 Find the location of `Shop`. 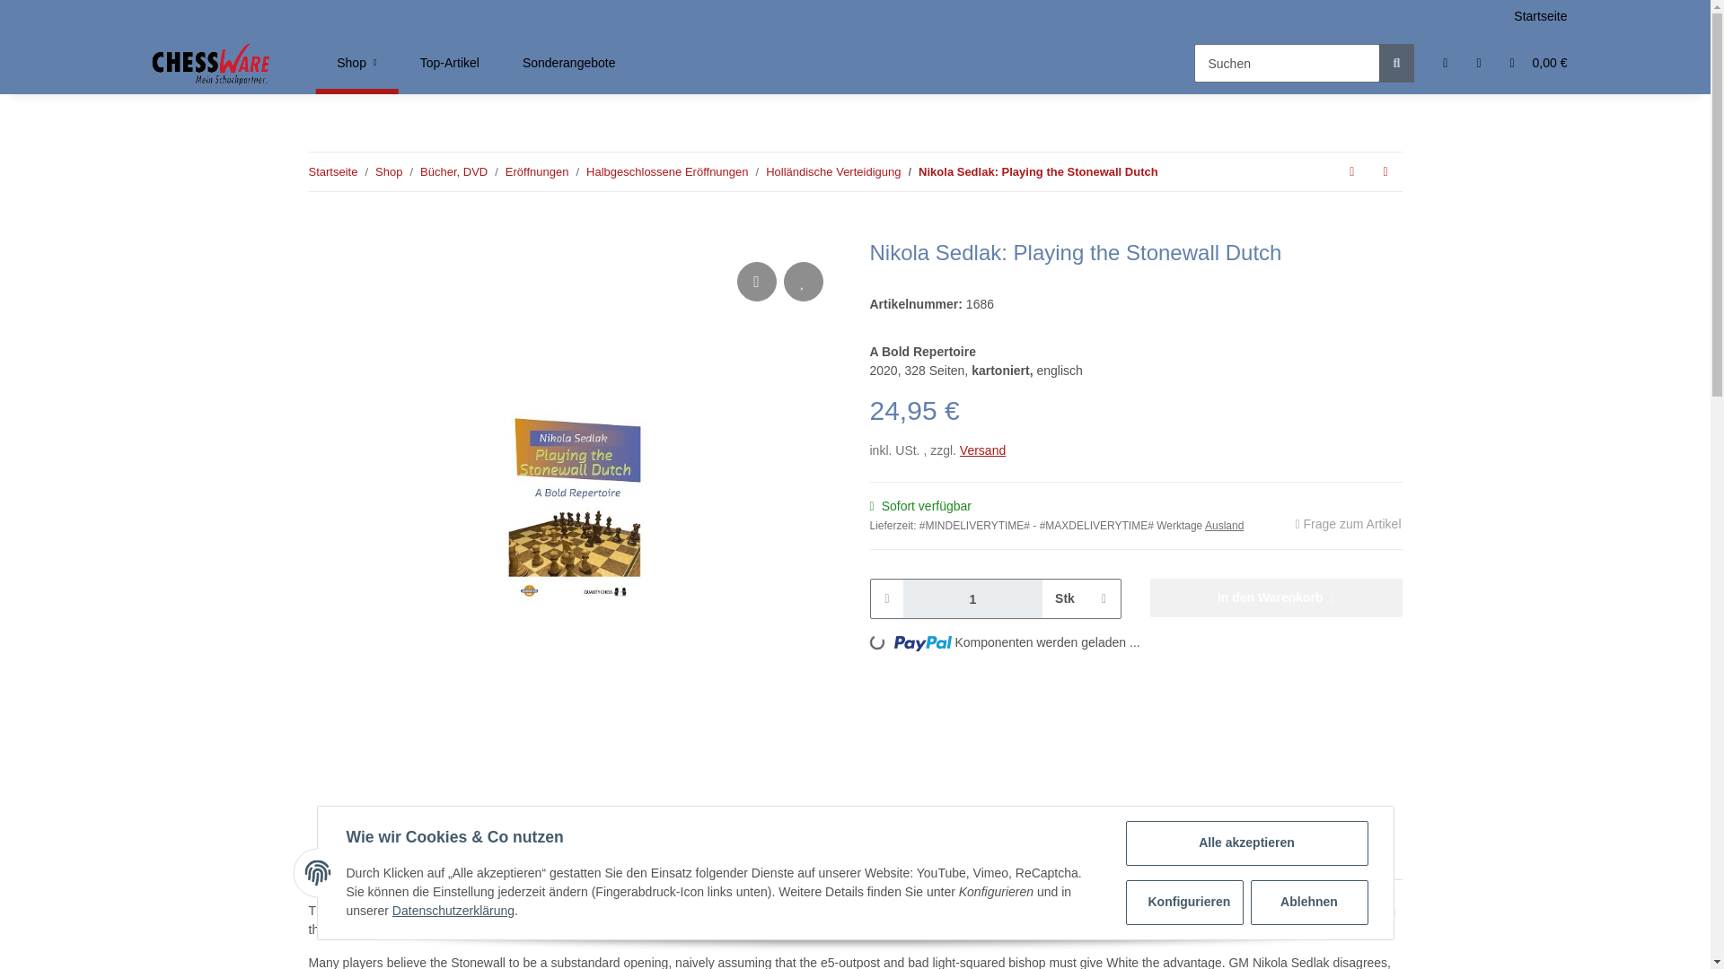

Shop is located at coordinates (212, 63).